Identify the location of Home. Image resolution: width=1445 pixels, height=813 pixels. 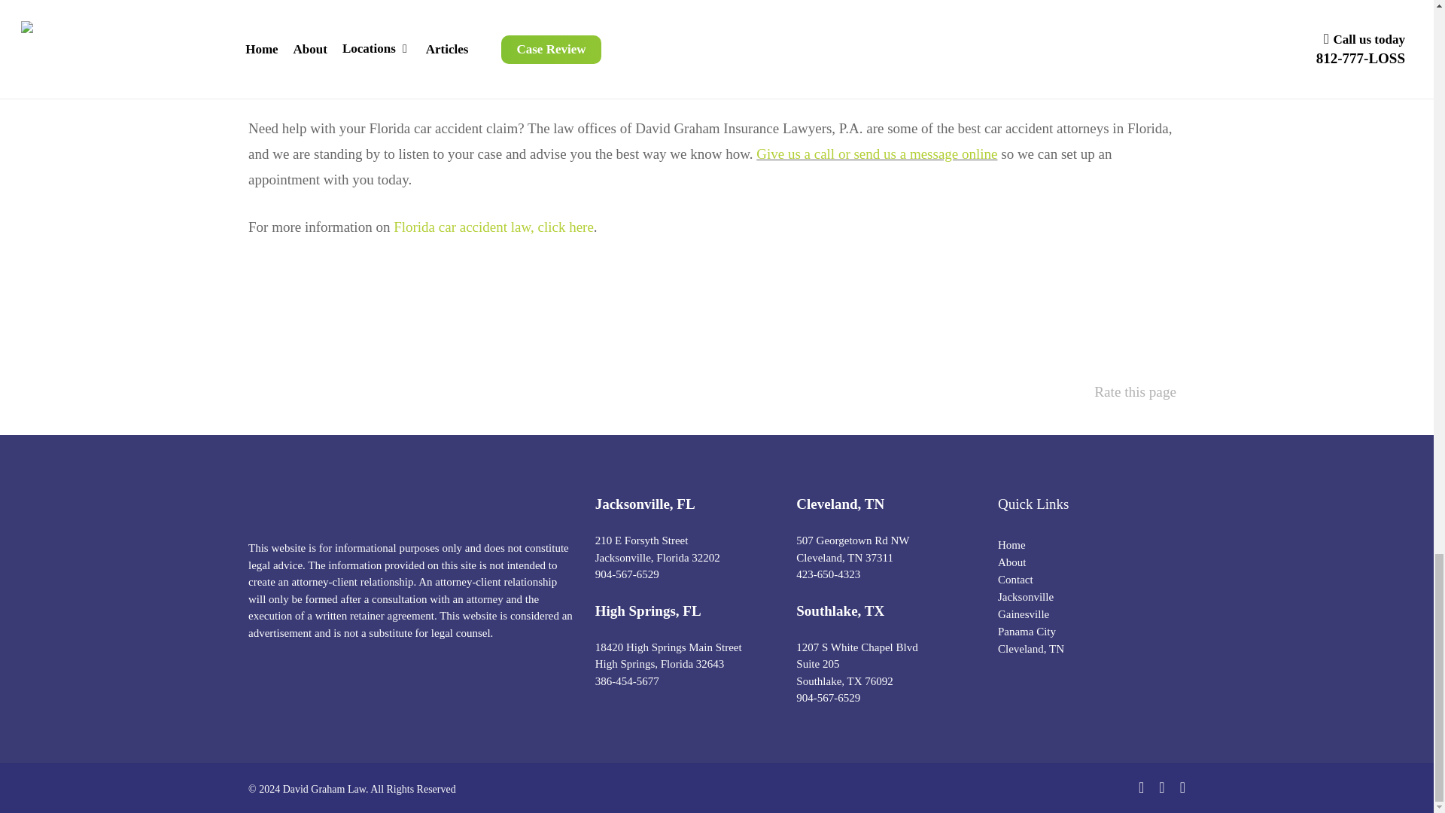
(1089, 545).